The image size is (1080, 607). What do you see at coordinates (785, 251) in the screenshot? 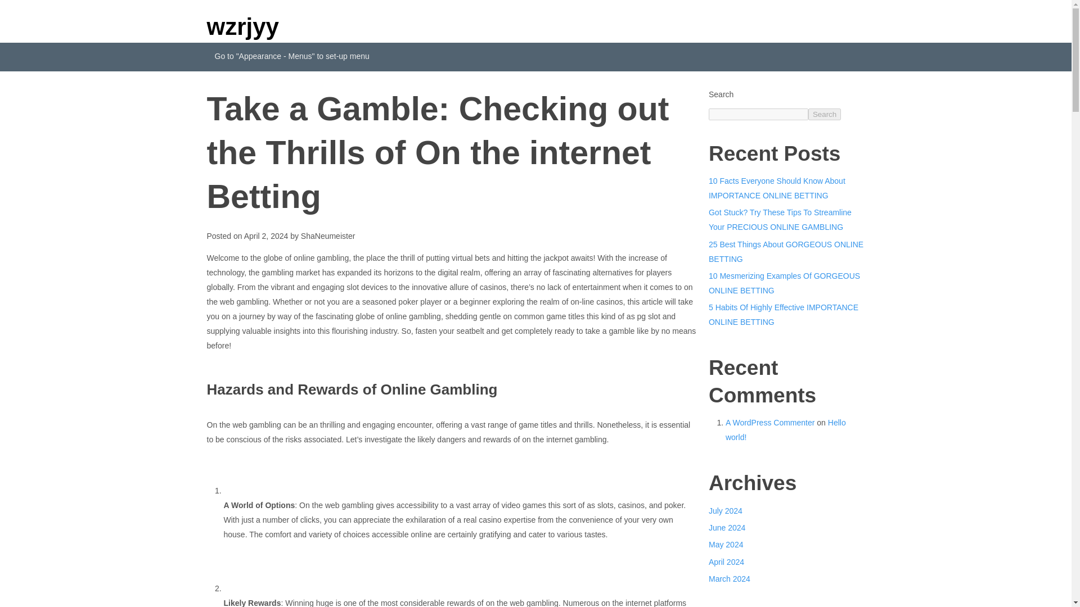
I see `25 Best Things About GORGEOUS ONLINE BETTING` at bounding box center [785, 251].